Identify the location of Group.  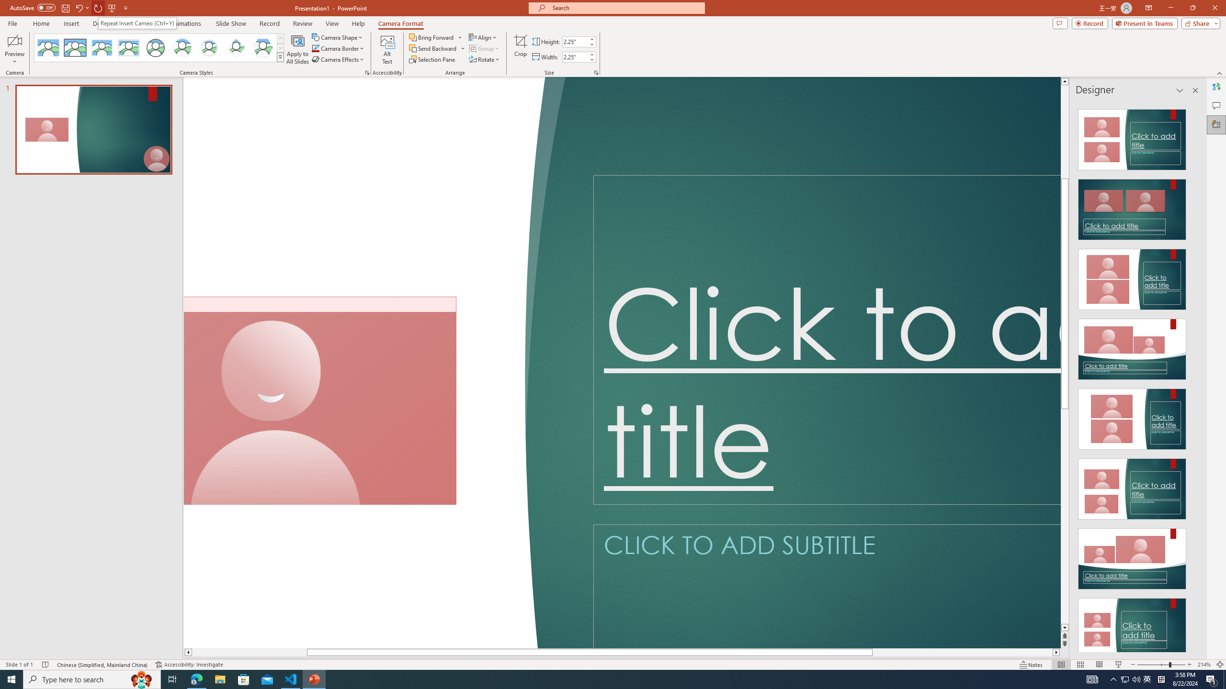
(485, 48).